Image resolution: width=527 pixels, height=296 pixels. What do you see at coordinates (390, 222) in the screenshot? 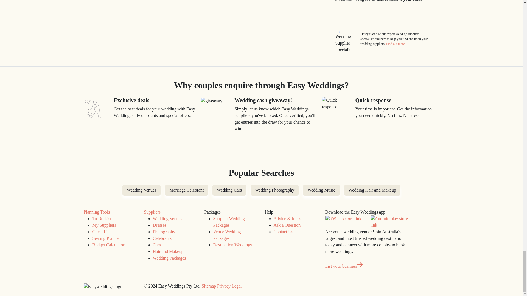
I see `Android play store link` at bounding box center [390, 222].